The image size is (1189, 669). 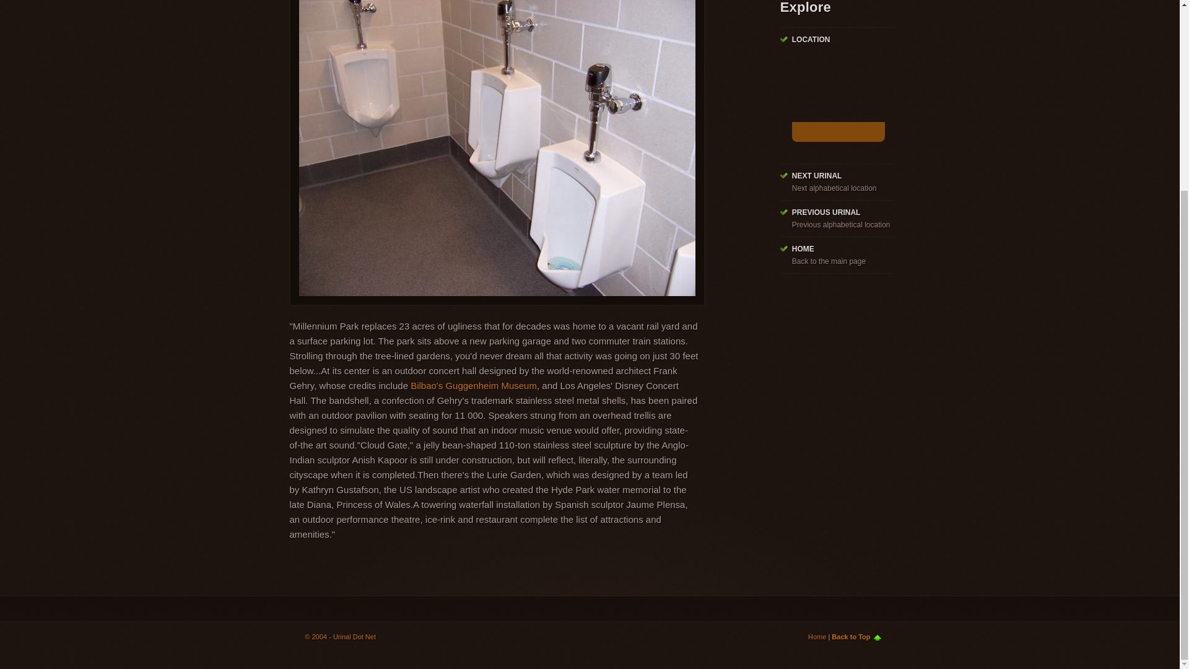 What do you see at coordinates (473, 385) in the screenshot?
I see `Bilbao's Guggenheim Museum` at bounding box center [473, 385].